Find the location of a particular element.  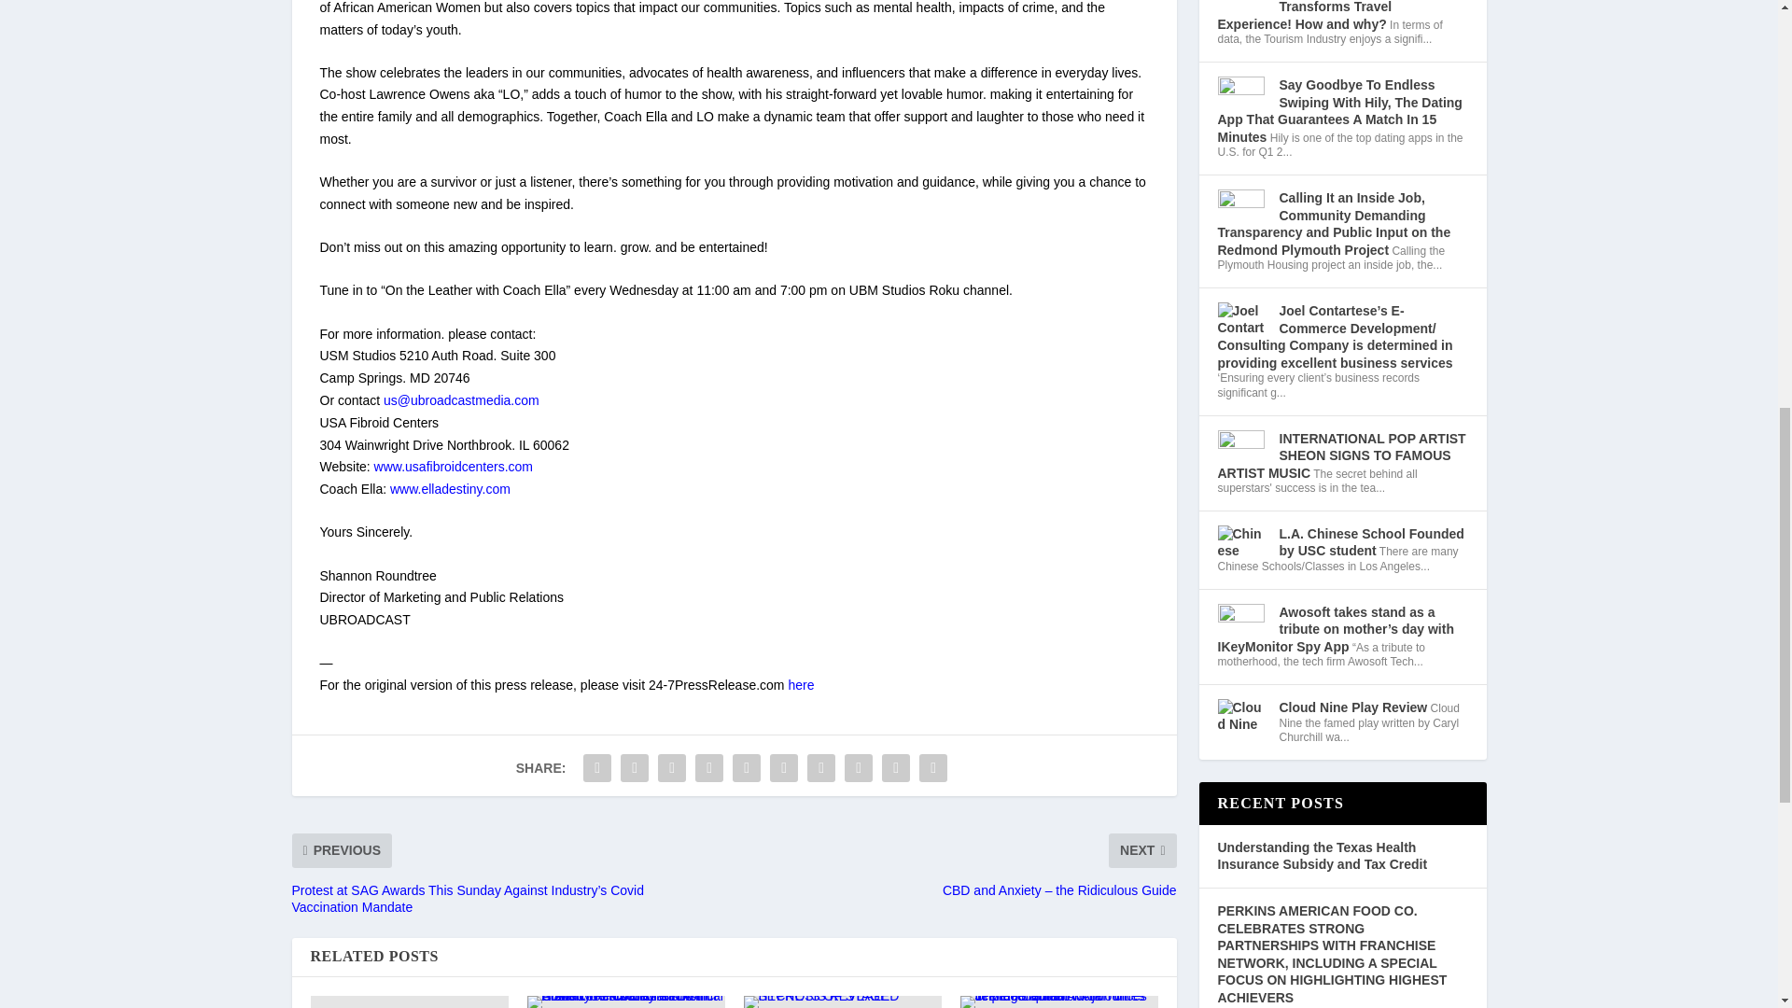

www.elladestiny.com is located at coordinates (450, 489).